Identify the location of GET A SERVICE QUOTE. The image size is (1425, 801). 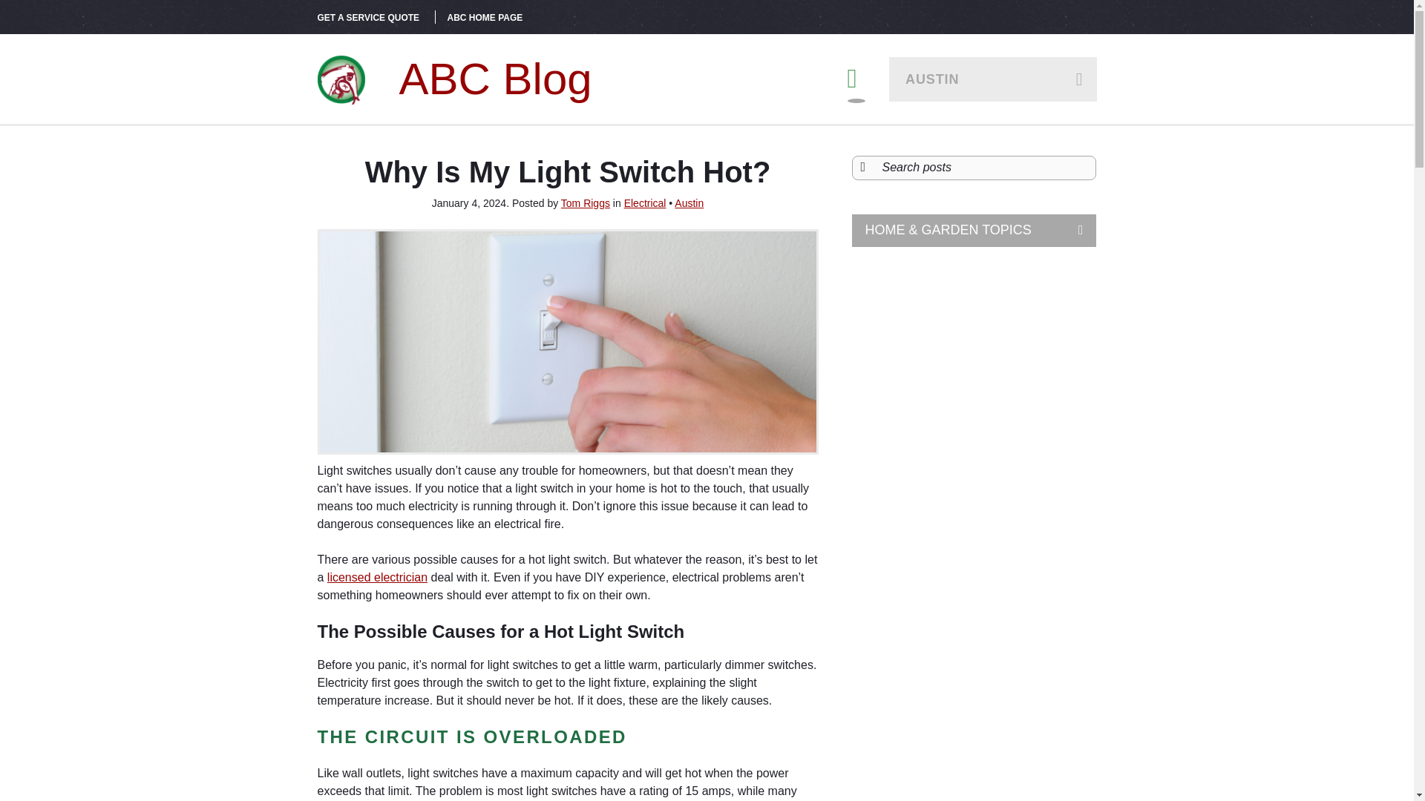
(369, 18).